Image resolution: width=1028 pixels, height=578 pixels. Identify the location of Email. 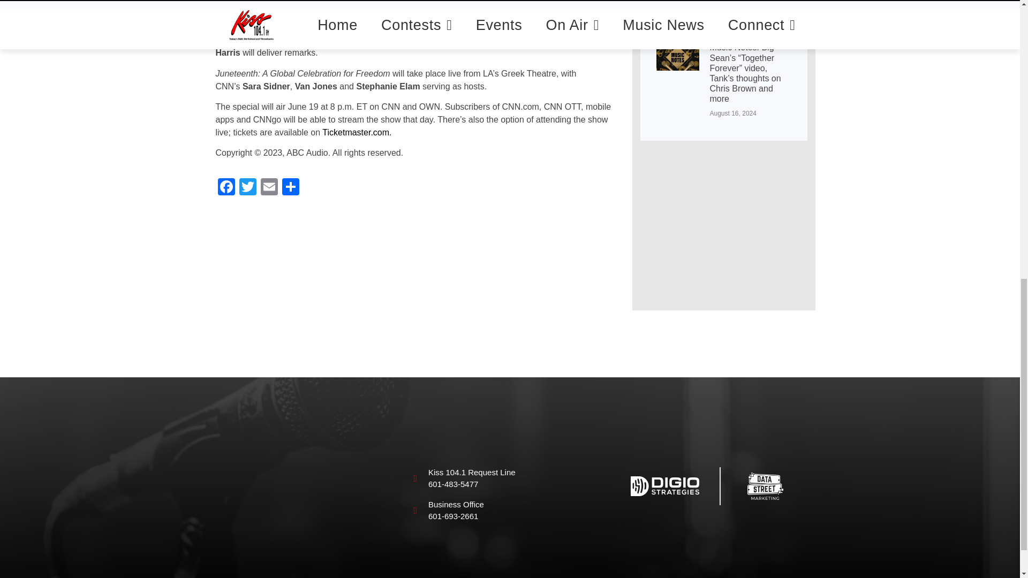
(269, 188).